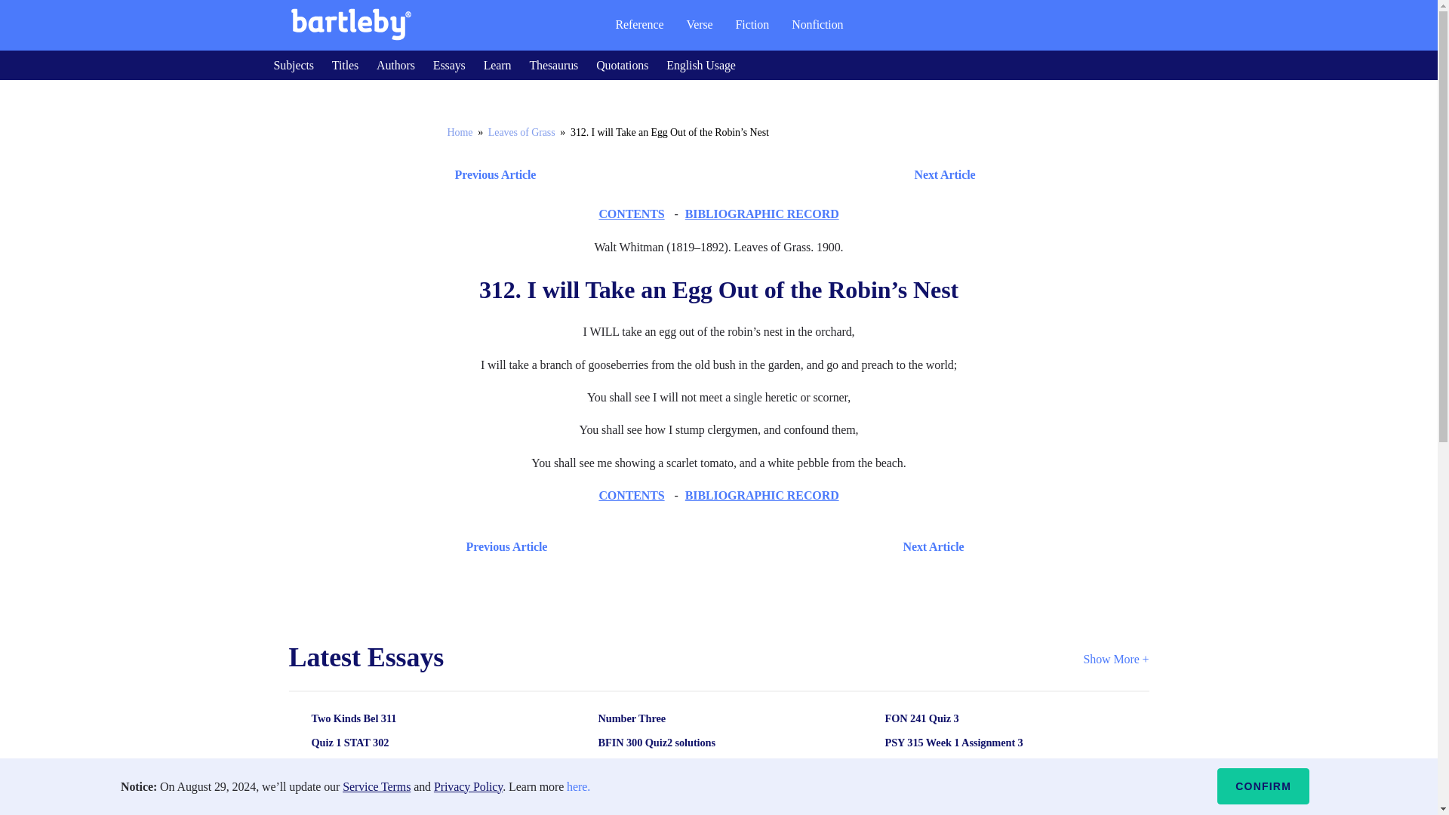  What do you see at coordinates (521, 132) in the screenshot?
I see `Leaves of Grass` at bounding box center [521, 132].